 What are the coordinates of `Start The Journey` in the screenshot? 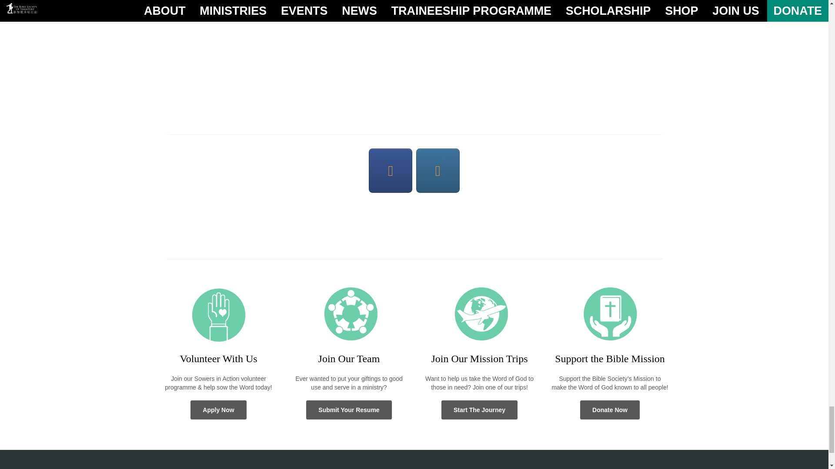 It's located at (479, 410).